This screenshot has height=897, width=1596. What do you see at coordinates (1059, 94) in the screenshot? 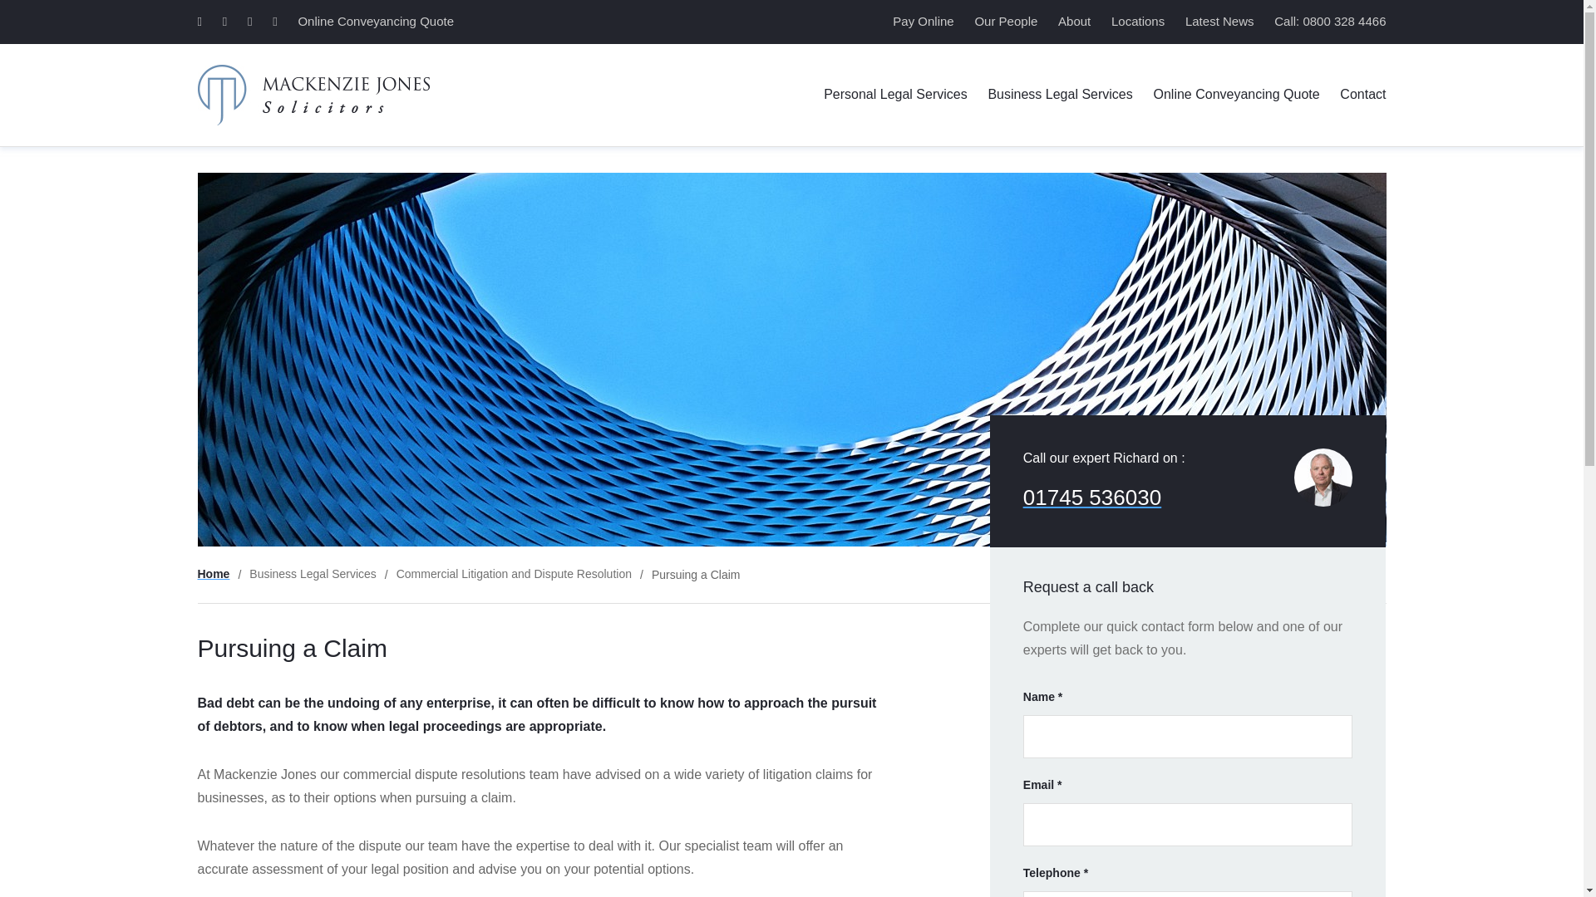
I see `Business Legal Services` at bounding box center [1059, 94].